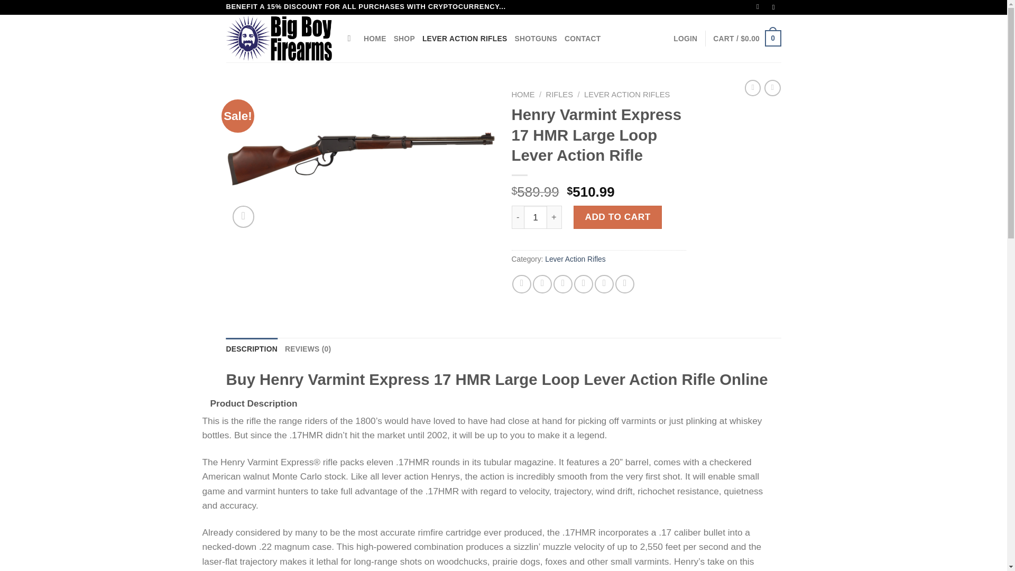 Image resolution: width=1015 pixels, height=571 pixels. What do you see at coordinates (279, 38) in the screenshot?
I see `Big Boy Firearms - Henry Firearms For Sale` at bounding box center [279, 38].